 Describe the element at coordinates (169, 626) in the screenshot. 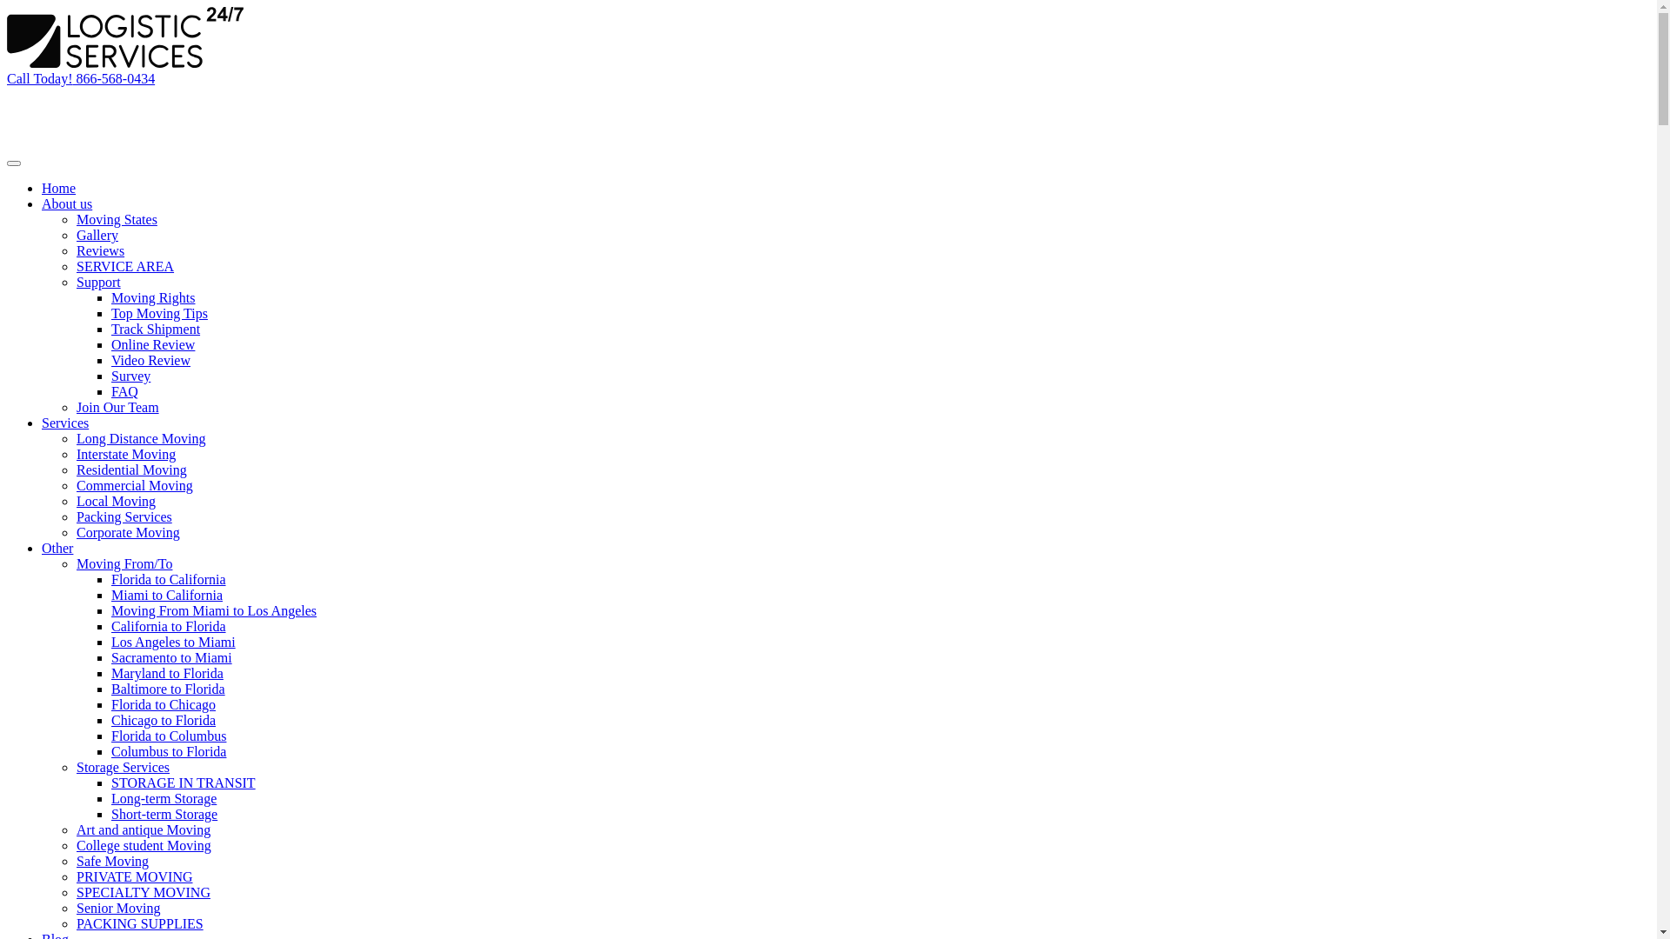

I see `California to Florida` at that location.